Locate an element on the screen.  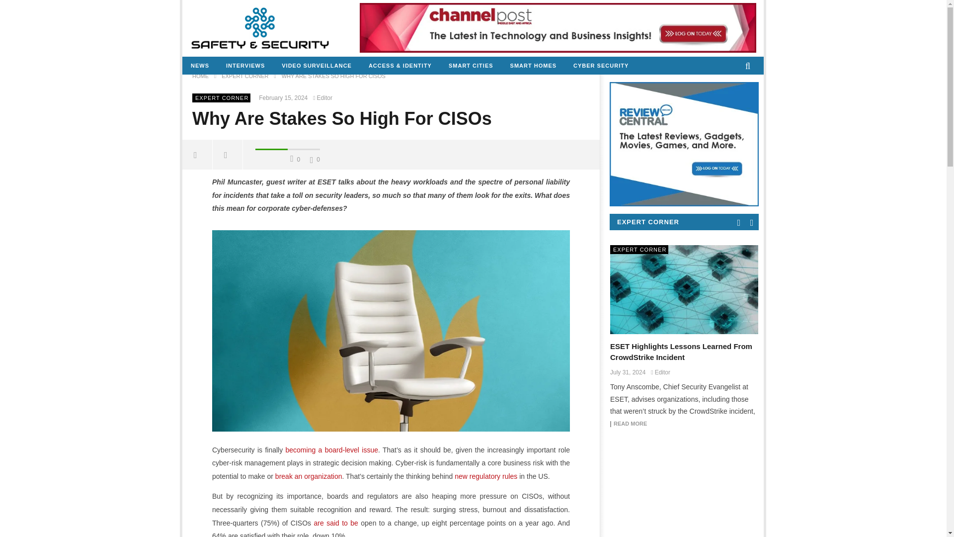
becoming a board-level issue is located at coordinates (331, 449).